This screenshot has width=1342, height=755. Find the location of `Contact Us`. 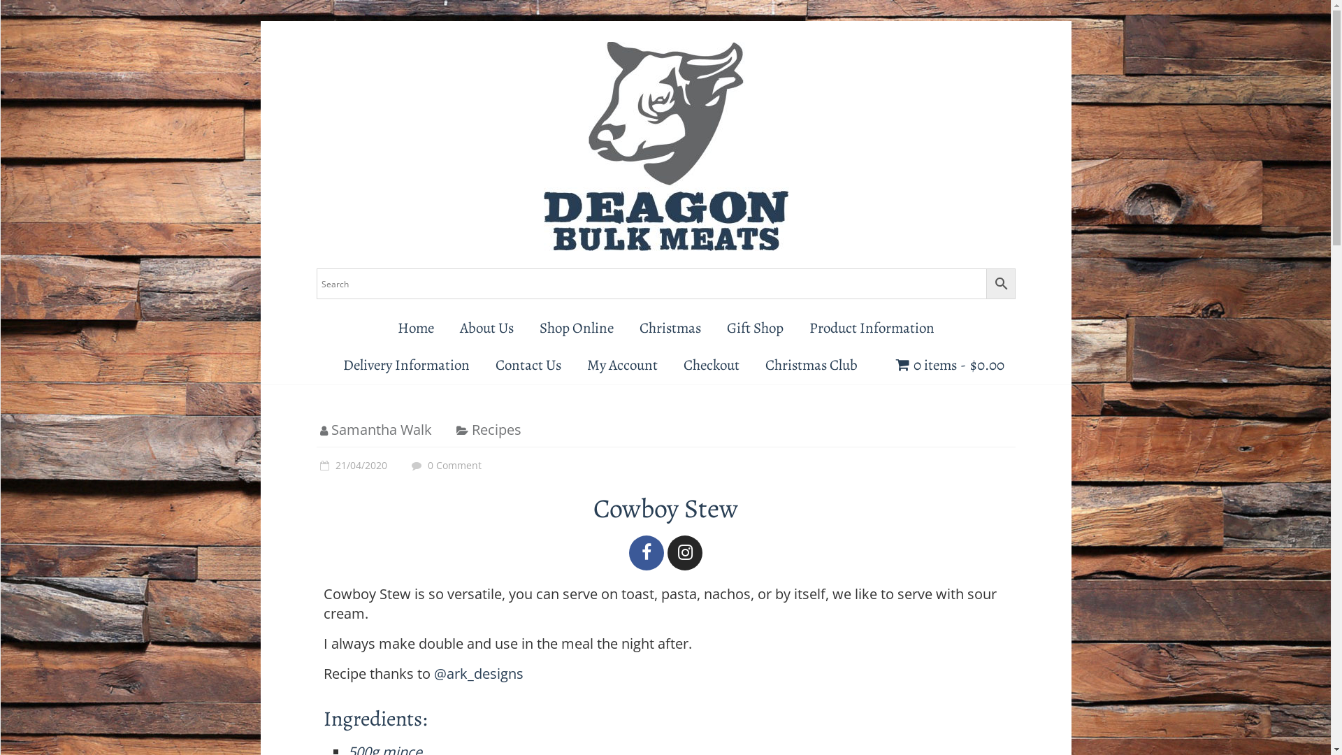

Contact Us is located at coordinates (528, 365).